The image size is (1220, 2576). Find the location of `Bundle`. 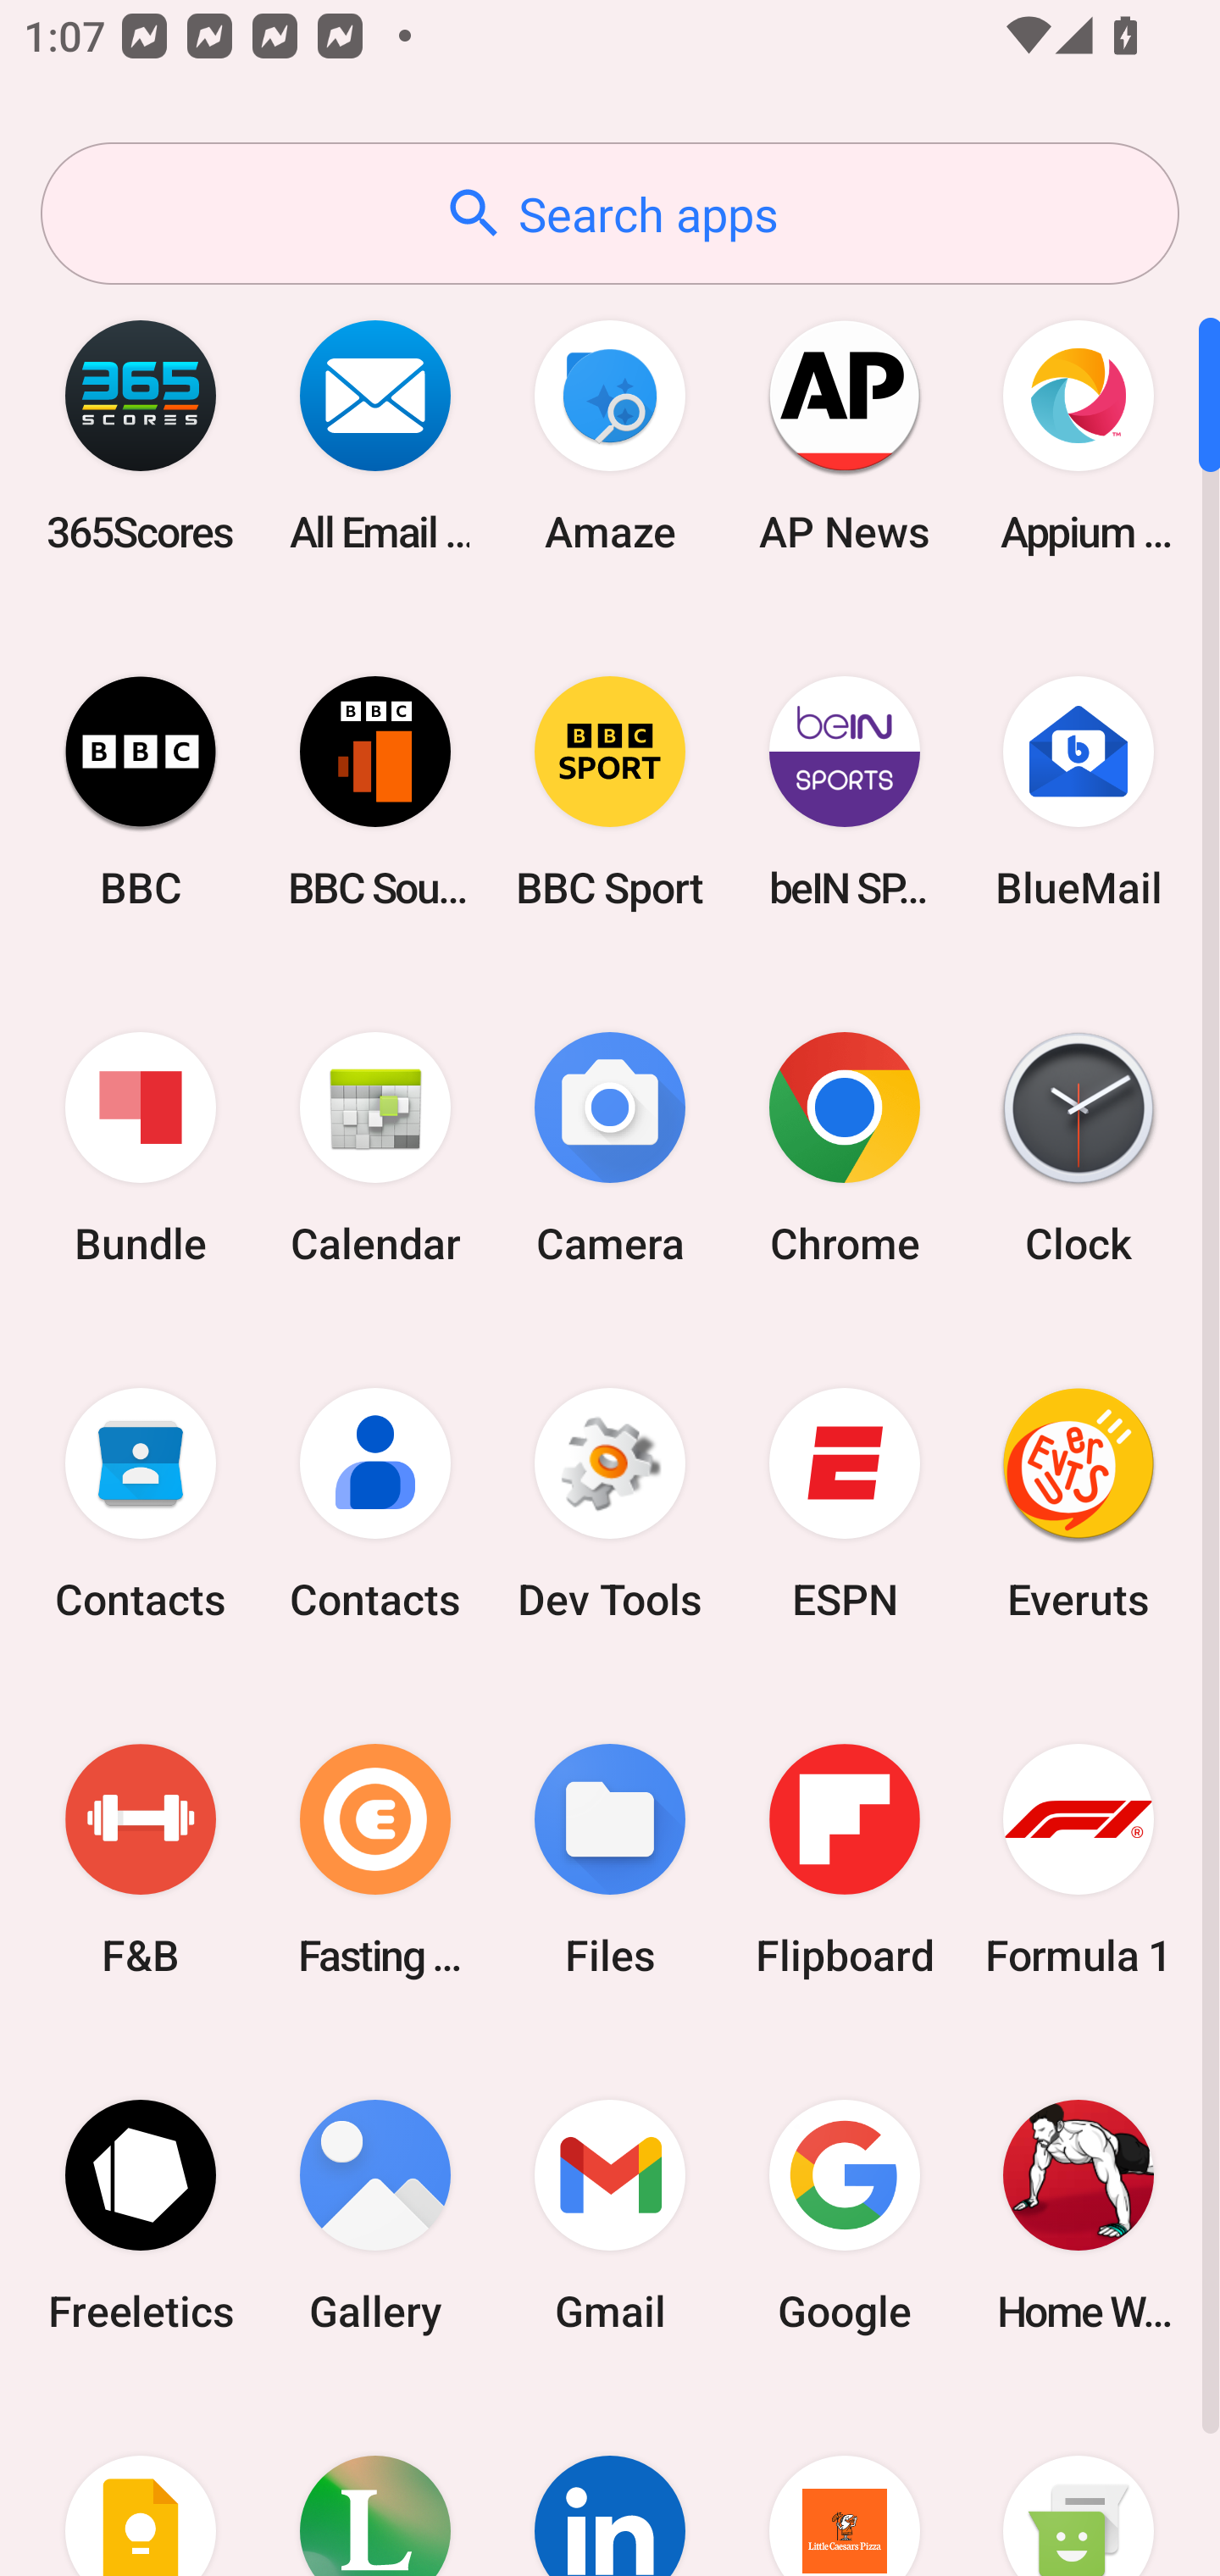

Bundle is located at coordinates (141, 1149).